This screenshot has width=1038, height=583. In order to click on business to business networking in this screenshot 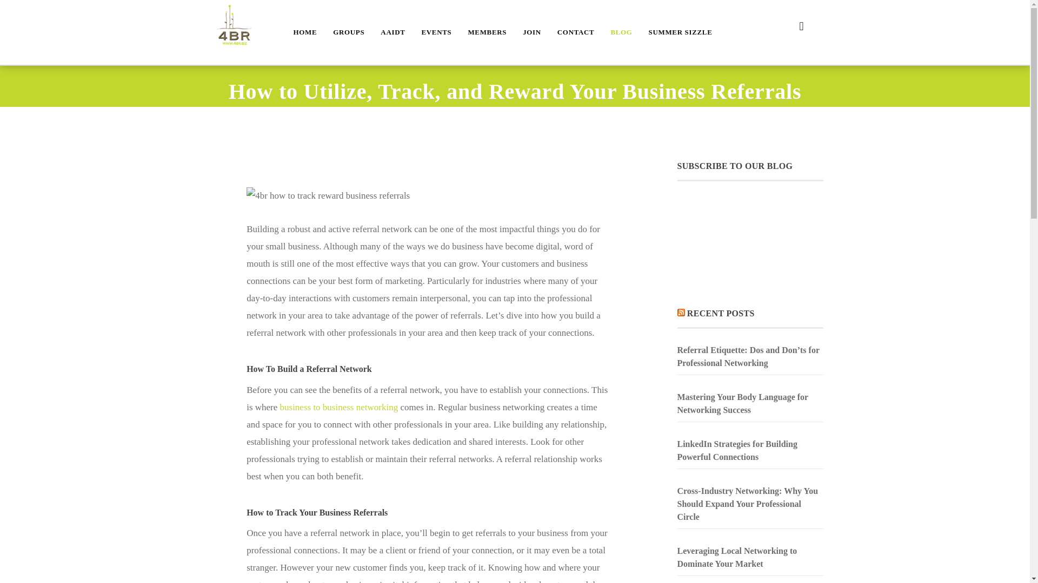, I will do `click(340, 407)`.